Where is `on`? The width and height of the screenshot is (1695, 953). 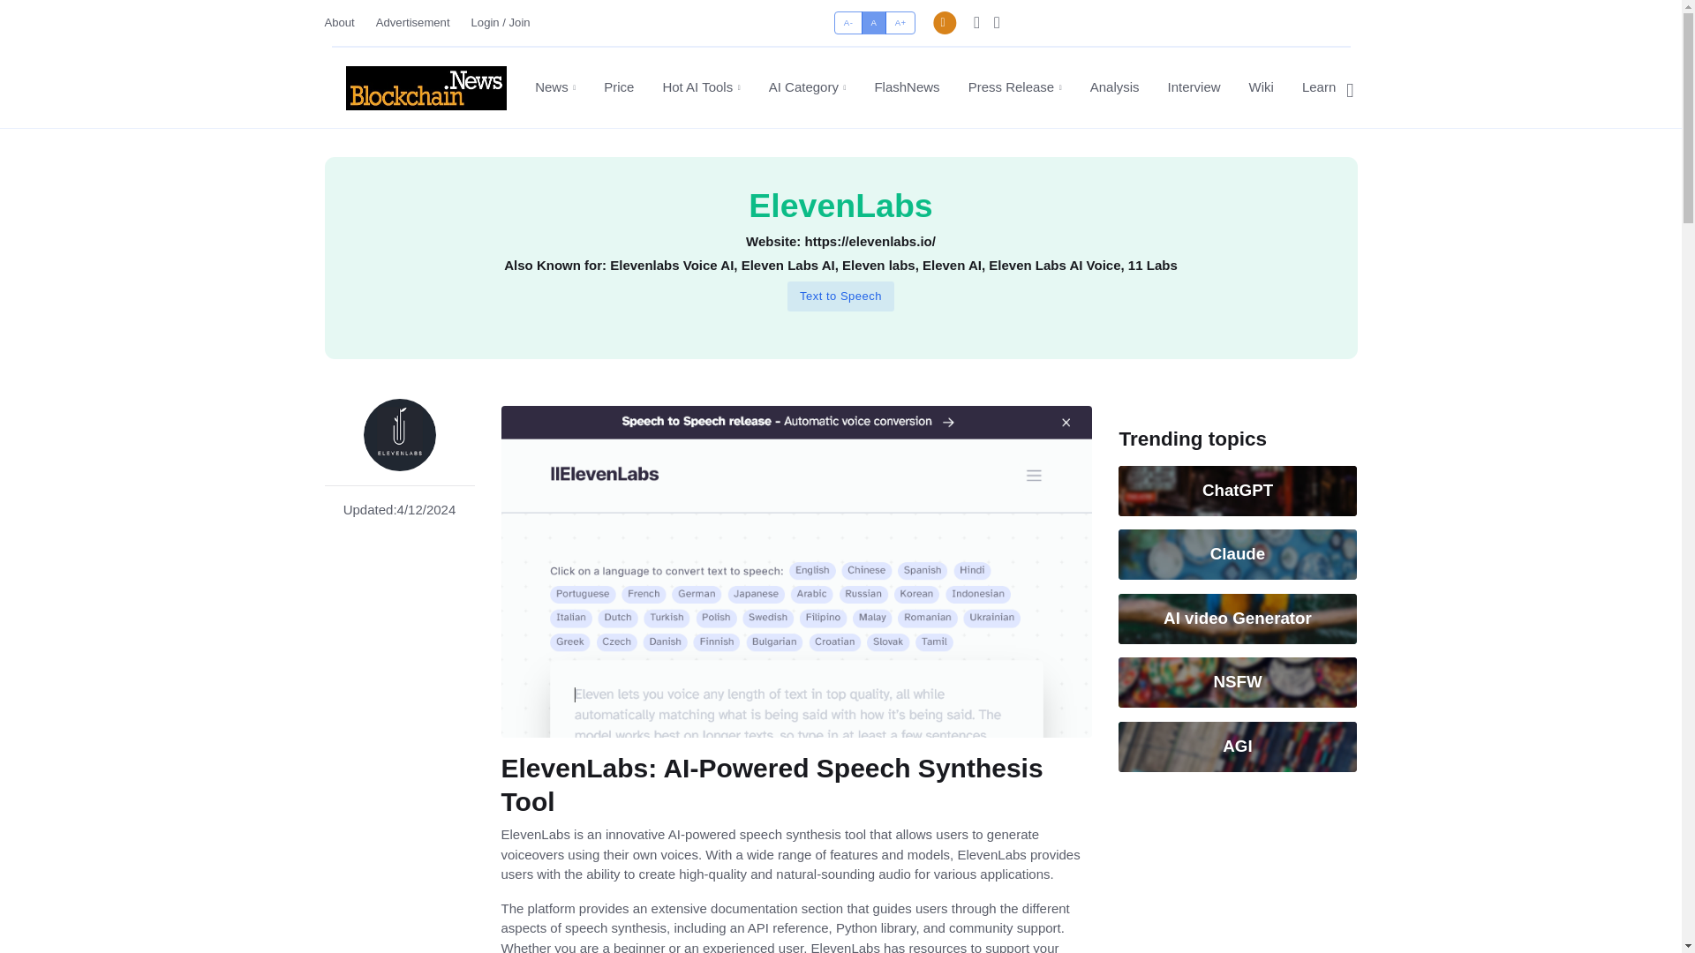
on is located at coordinates (840, 16).